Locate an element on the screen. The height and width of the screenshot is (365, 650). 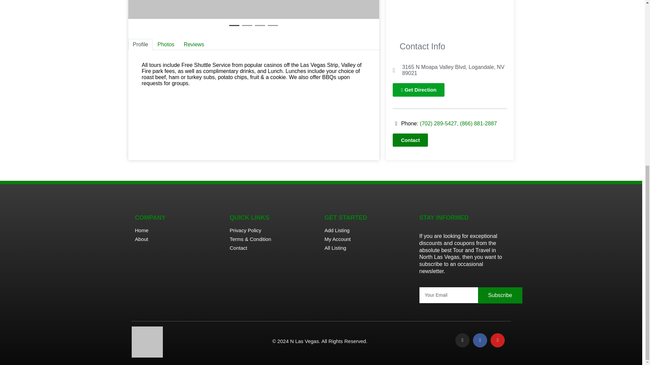
Next is located at coordinates (360, 15).